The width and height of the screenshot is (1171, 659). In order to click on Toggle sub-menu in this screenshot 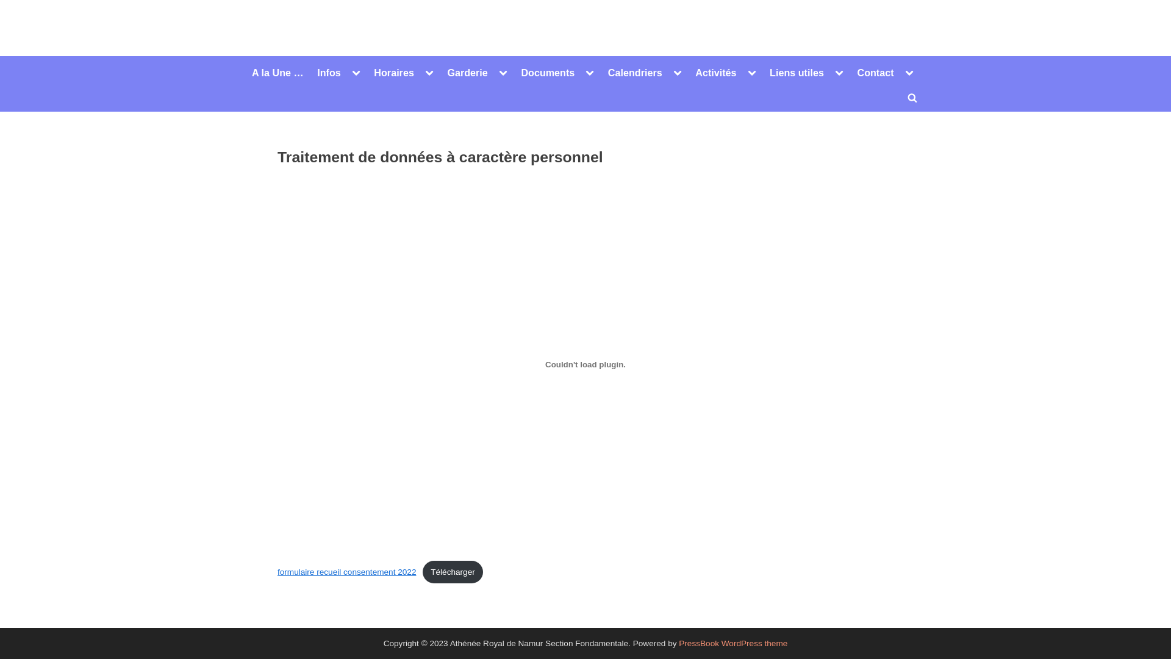, I will do `click(429, 73)`.